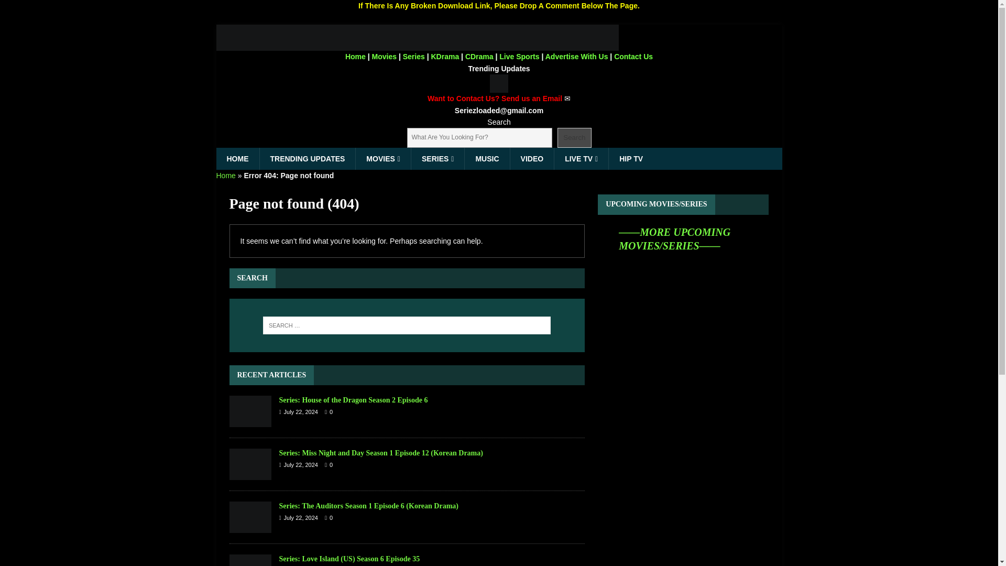 The image size is (1006, 566). I want to click on Home, so click(225, 176).